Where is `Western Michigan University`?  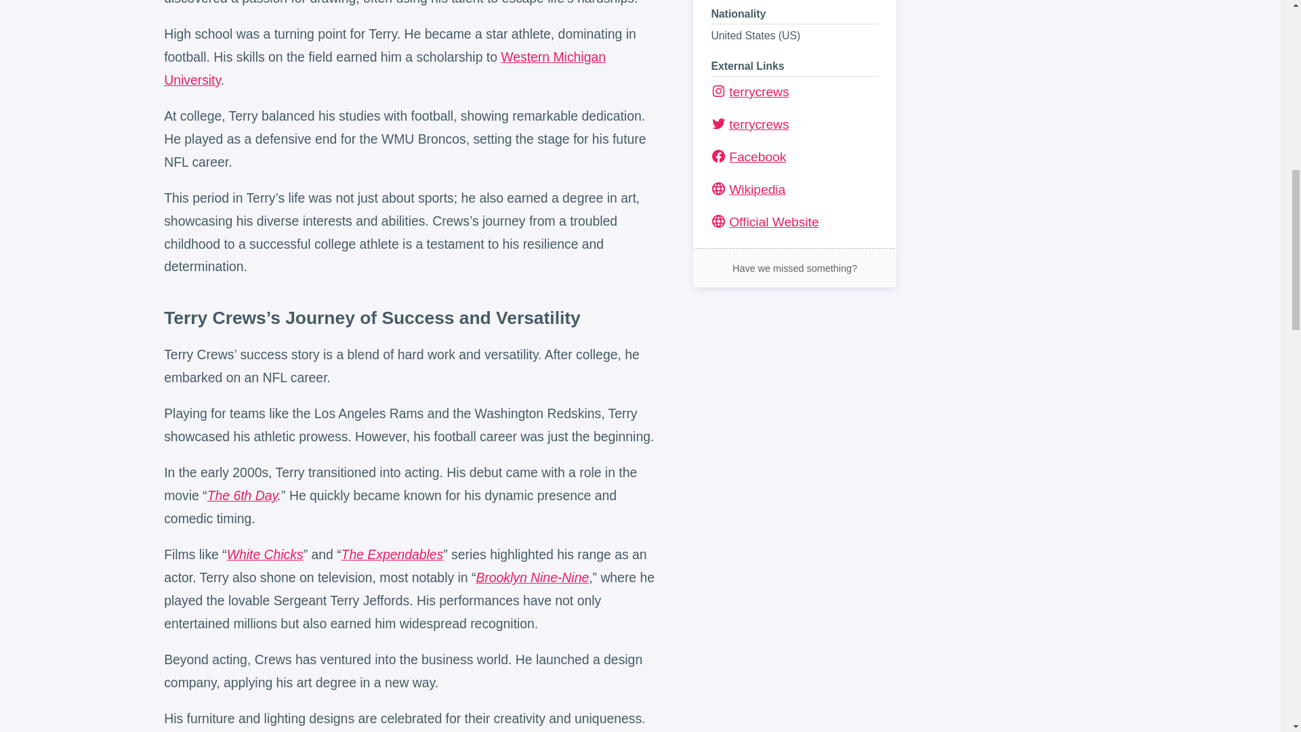
Western Michigan University is located at coordinates (385, 68).